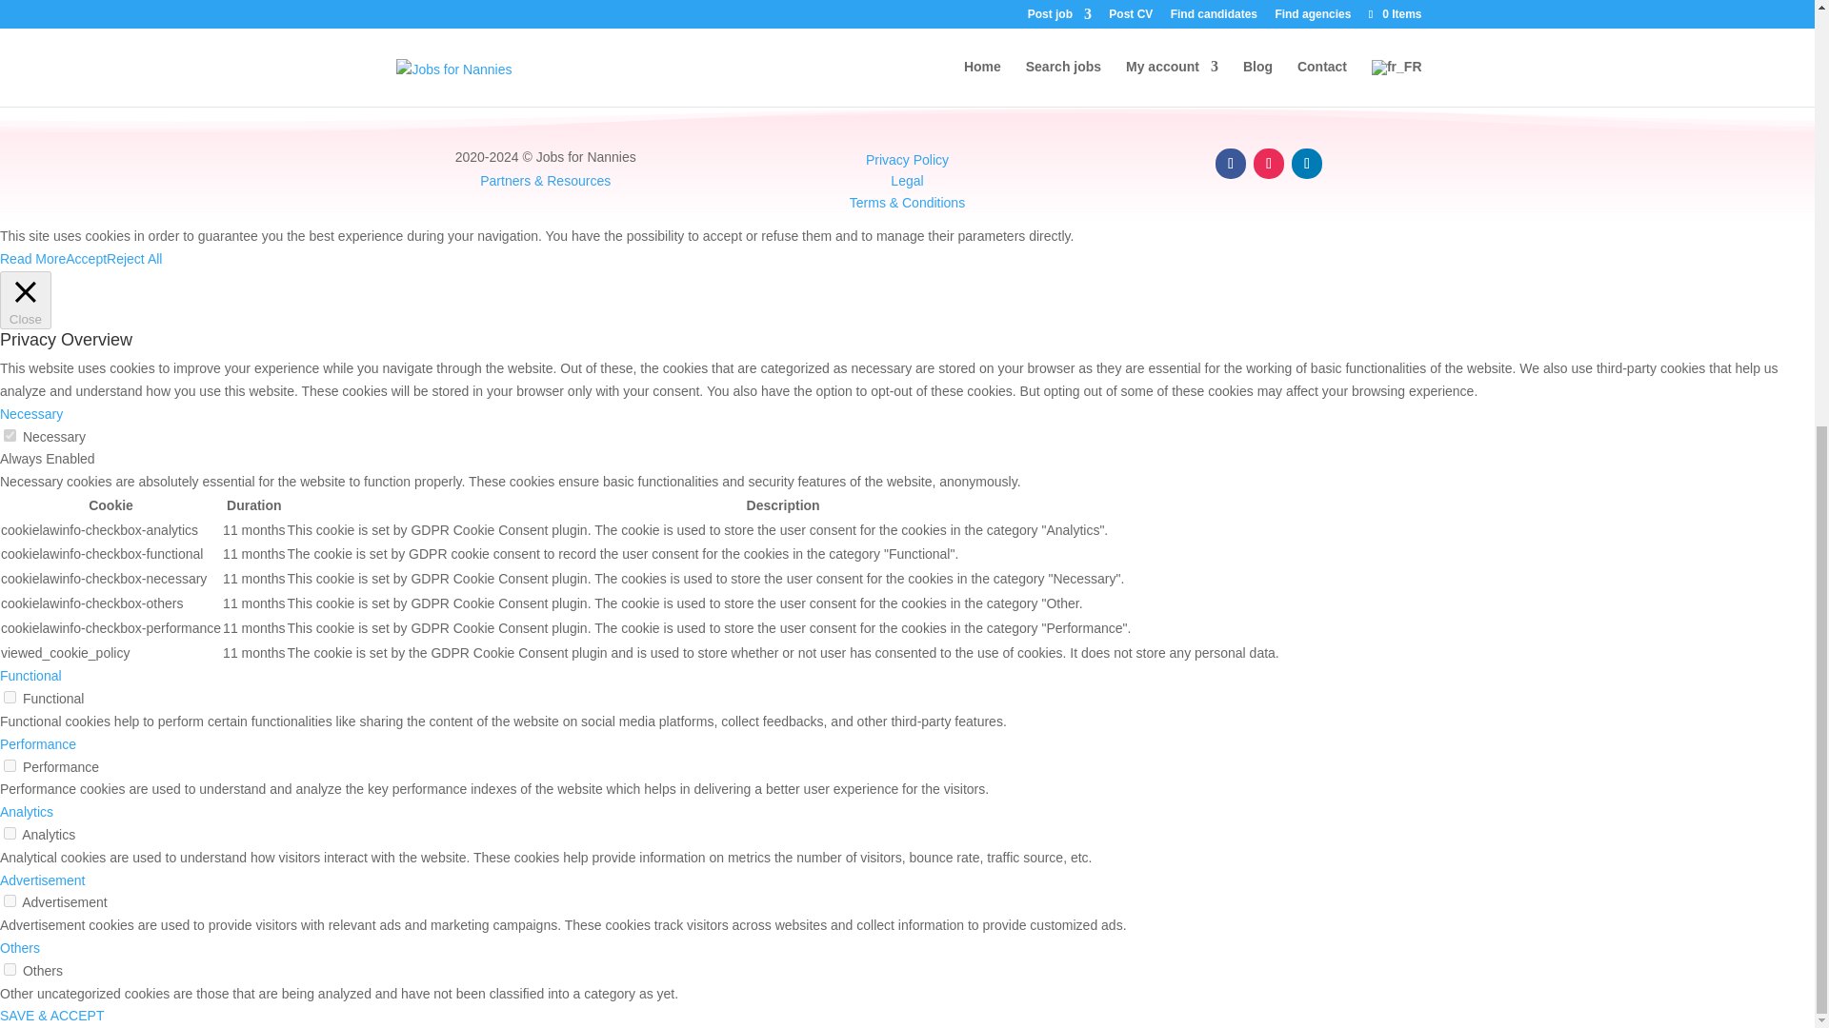 Image resolution: width=1829 pixels, height=1028 pixels. I want to click on on, so click(10, 434).